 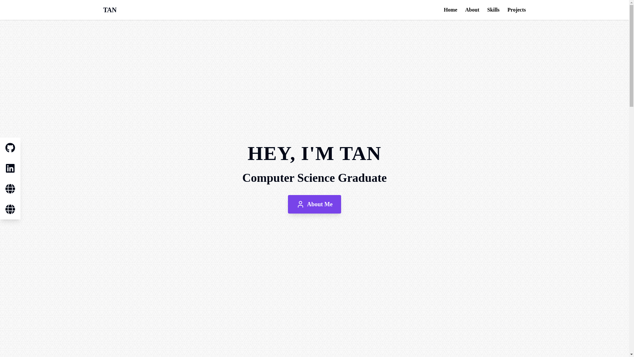 What do you see at coordinates (517, 10) in the screenshot?
I see `Projects` at bounding box center [517, 10].